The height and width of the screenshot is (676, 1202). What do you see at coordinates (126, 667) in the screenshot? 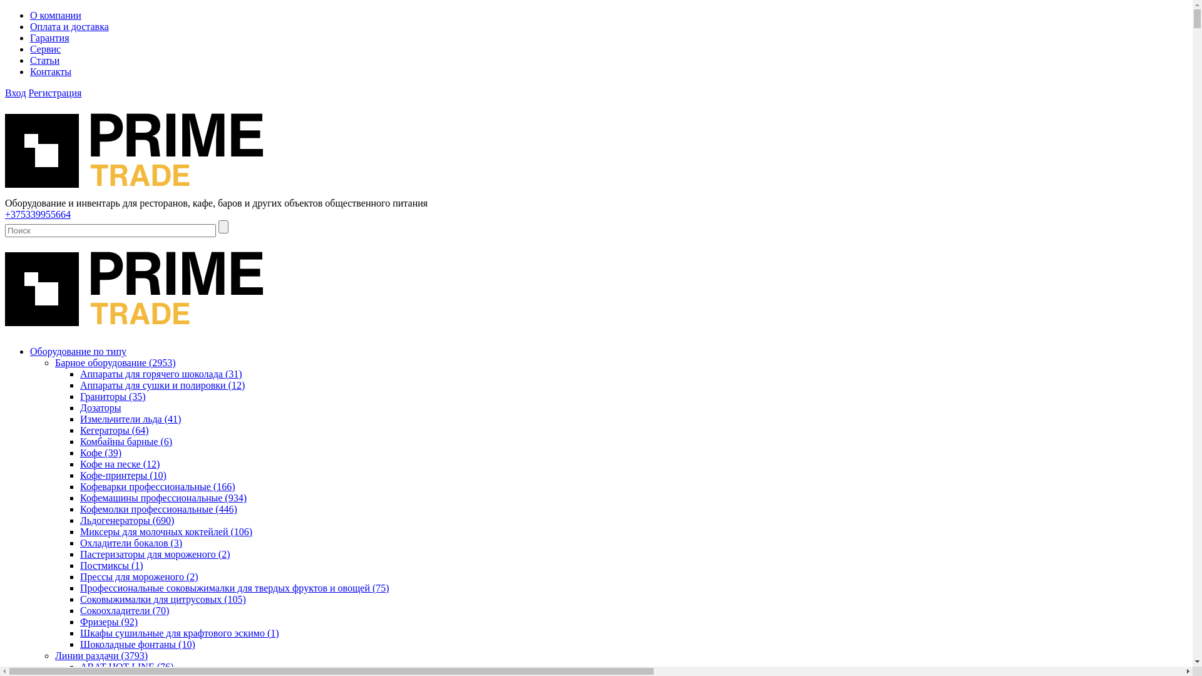
I see `ABAT HOT-LINE (76)` at bounding box center [126, 667].